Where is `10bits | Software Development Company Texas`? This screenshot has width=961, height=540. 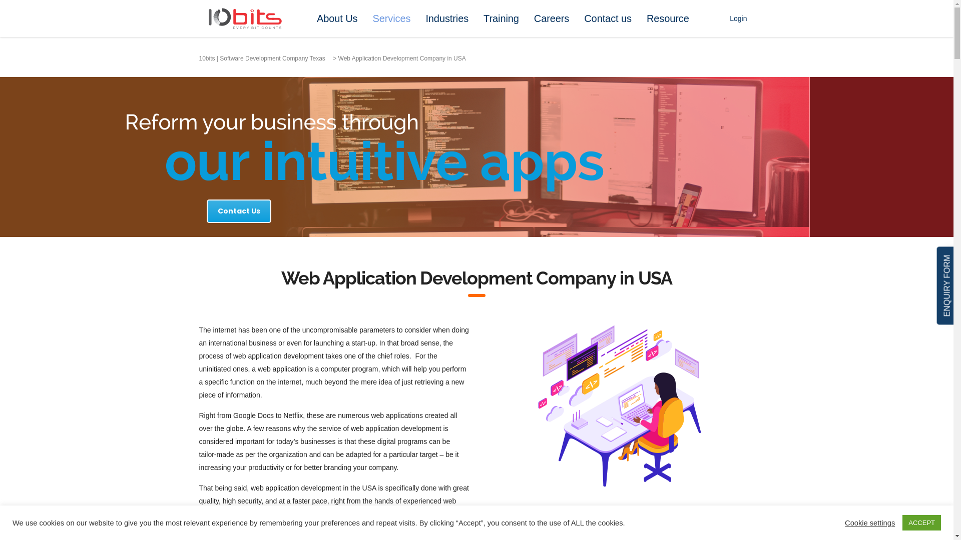 10bits | Software Development Company Texas is located at coordinates (262, 58).